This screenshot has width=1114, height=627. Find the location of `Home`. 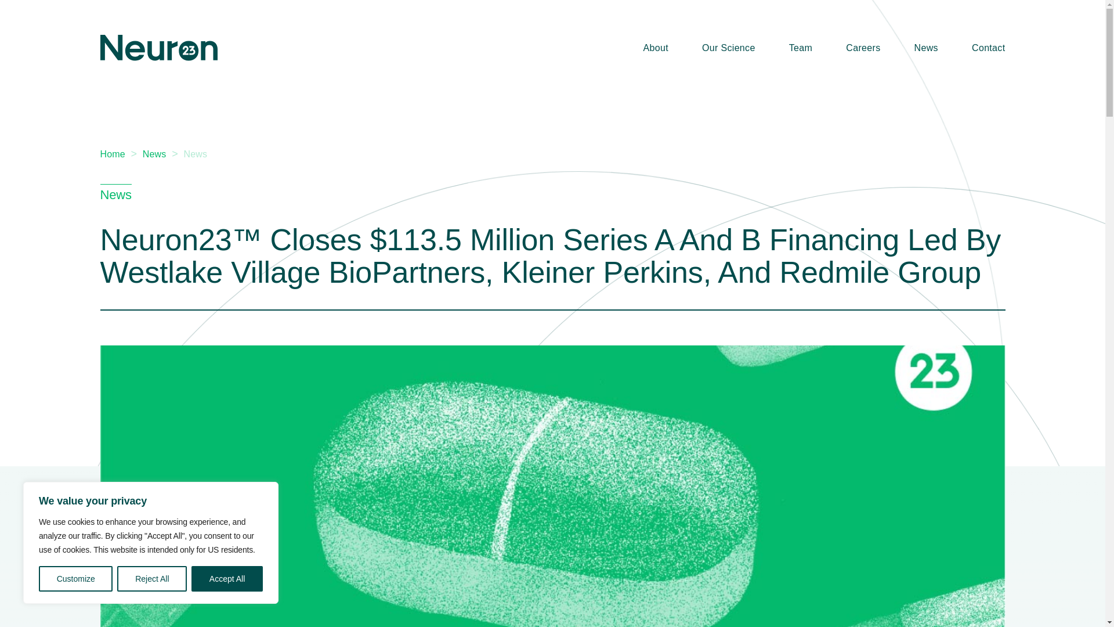

Home is located at coordinates (113, 154).